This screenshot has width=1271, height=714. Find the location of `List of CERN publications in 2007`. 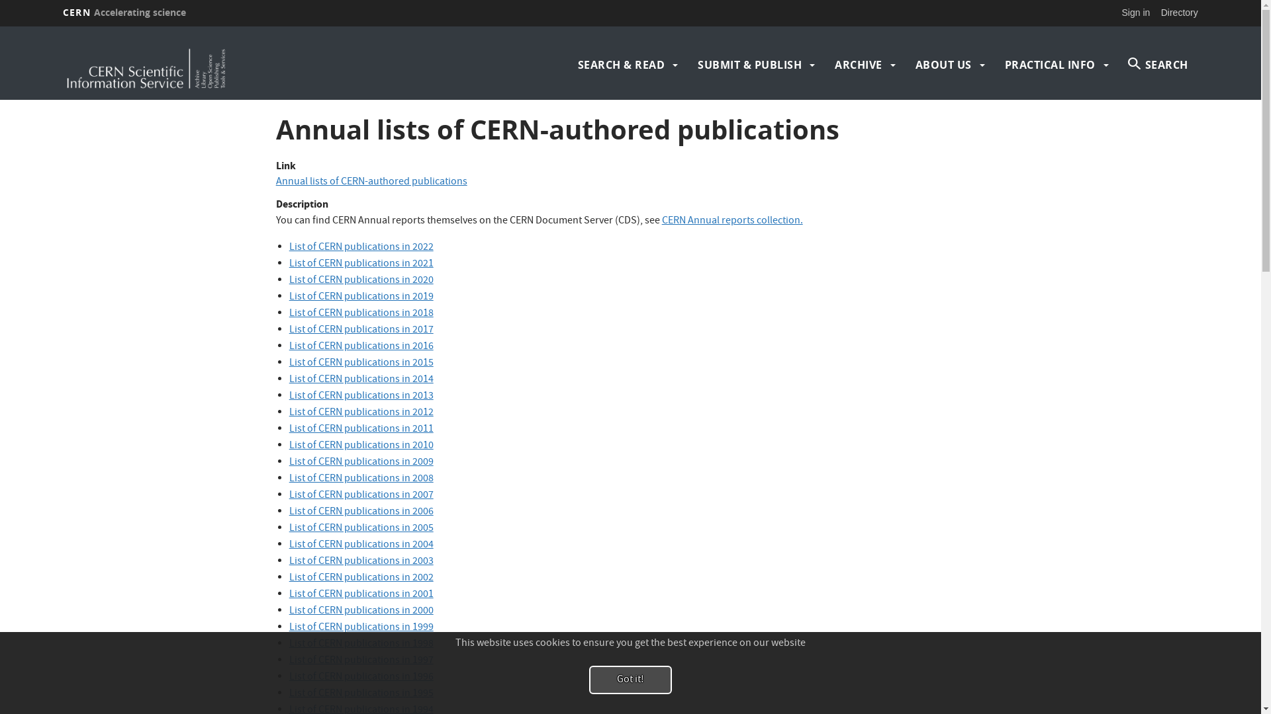

List of CERN publications in 2007 is located at coordinates (361, 496).